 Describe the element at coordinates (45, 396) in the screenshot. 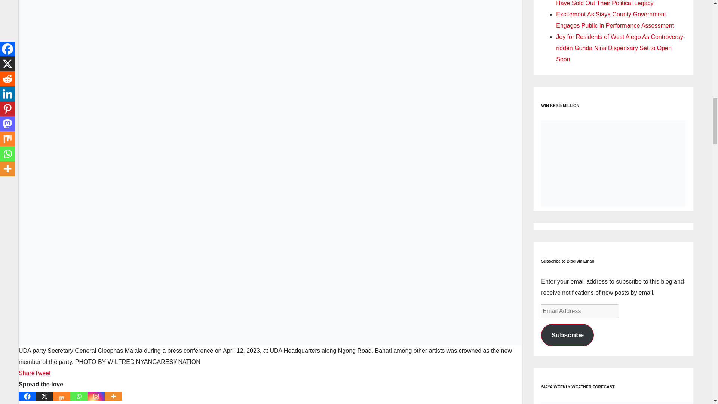

I see `X` at that location.